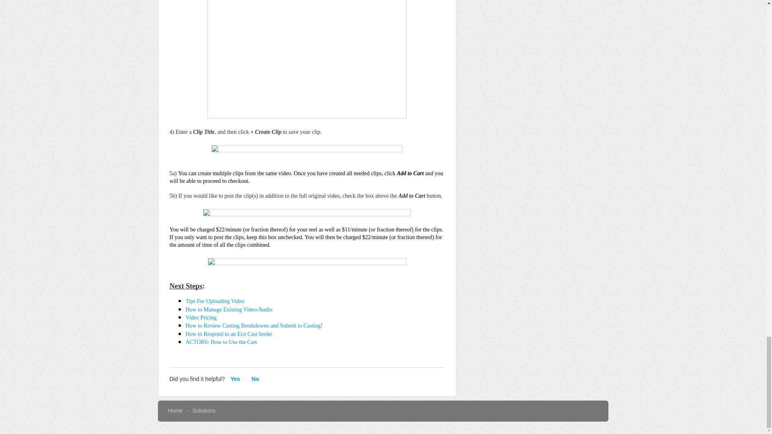 This screenshot has height=434, width=772. I want to click on Tips For Uploading Video, so click(215, 301).